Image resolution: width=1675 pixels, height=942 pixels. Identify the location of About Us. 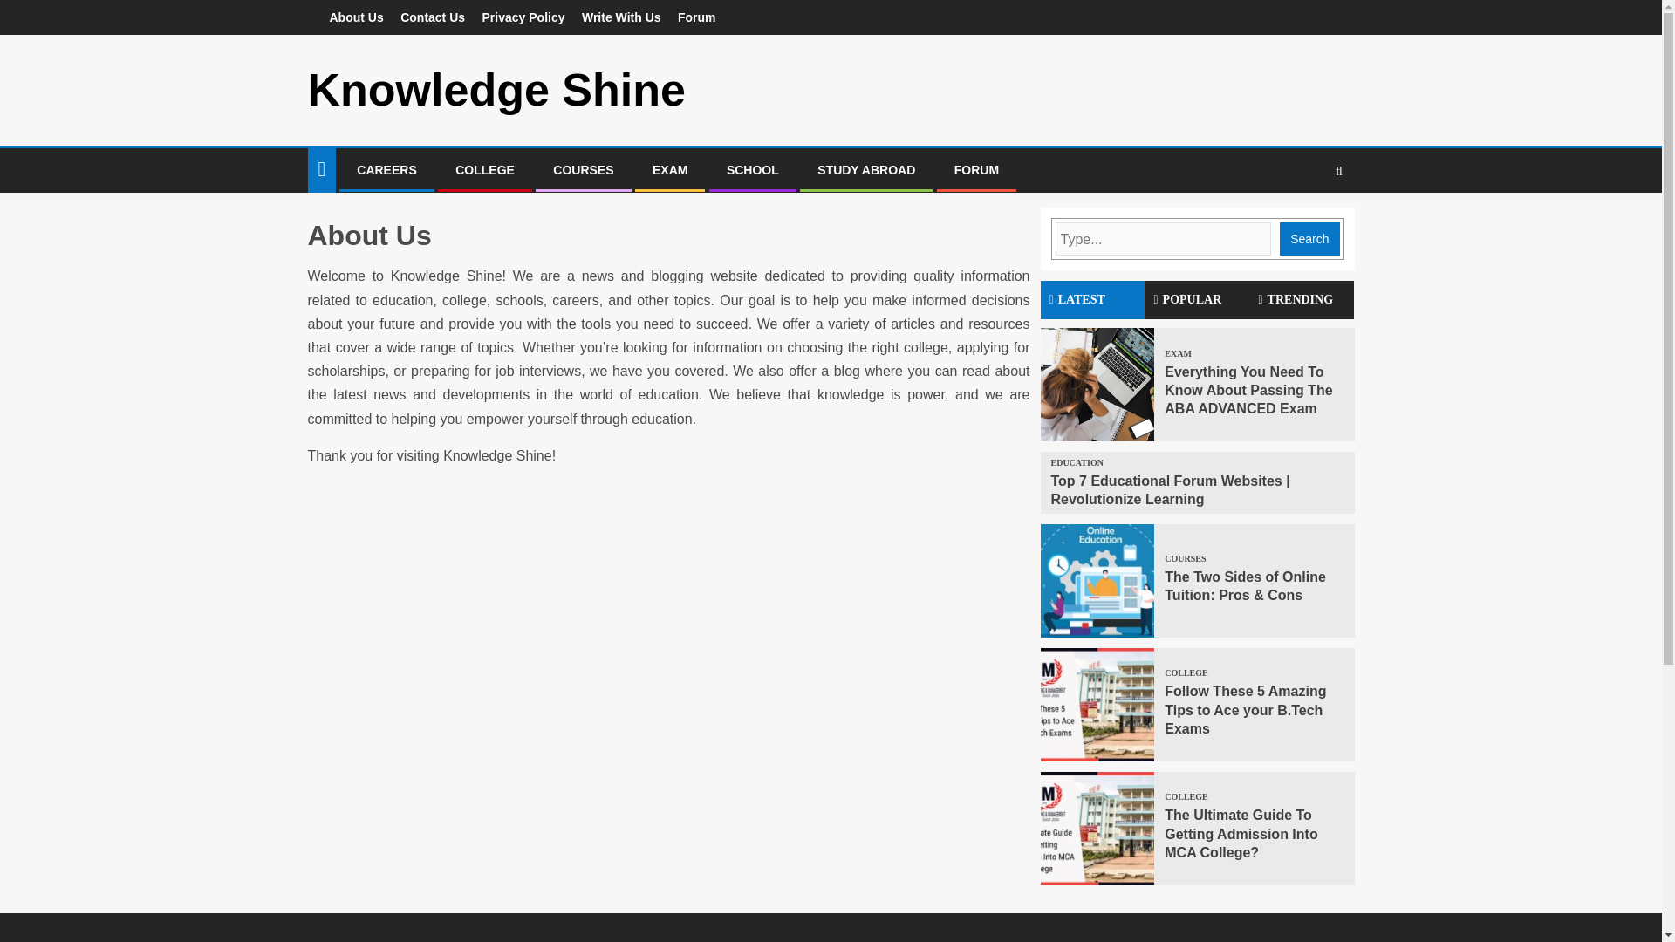
(356, 17).